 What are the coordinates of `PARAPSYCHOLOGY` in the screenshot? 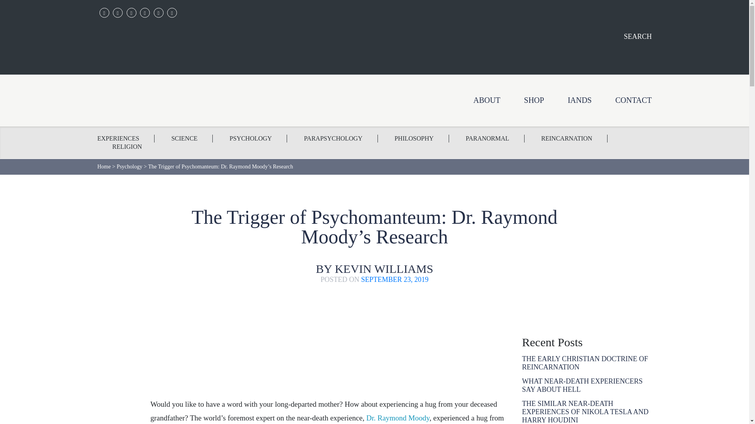 It's located at (333, 138).